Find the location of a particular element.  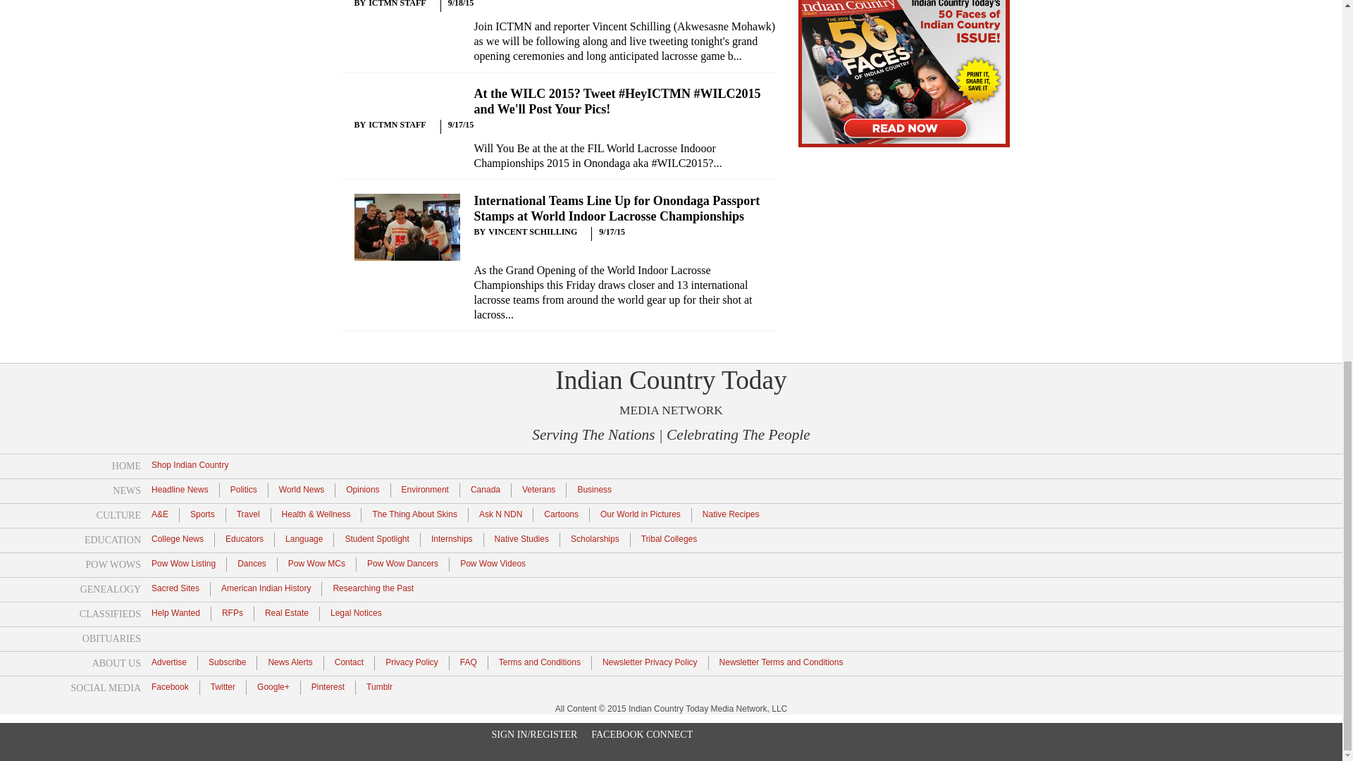

Privacy Policy is located at coordinates (412, 662).